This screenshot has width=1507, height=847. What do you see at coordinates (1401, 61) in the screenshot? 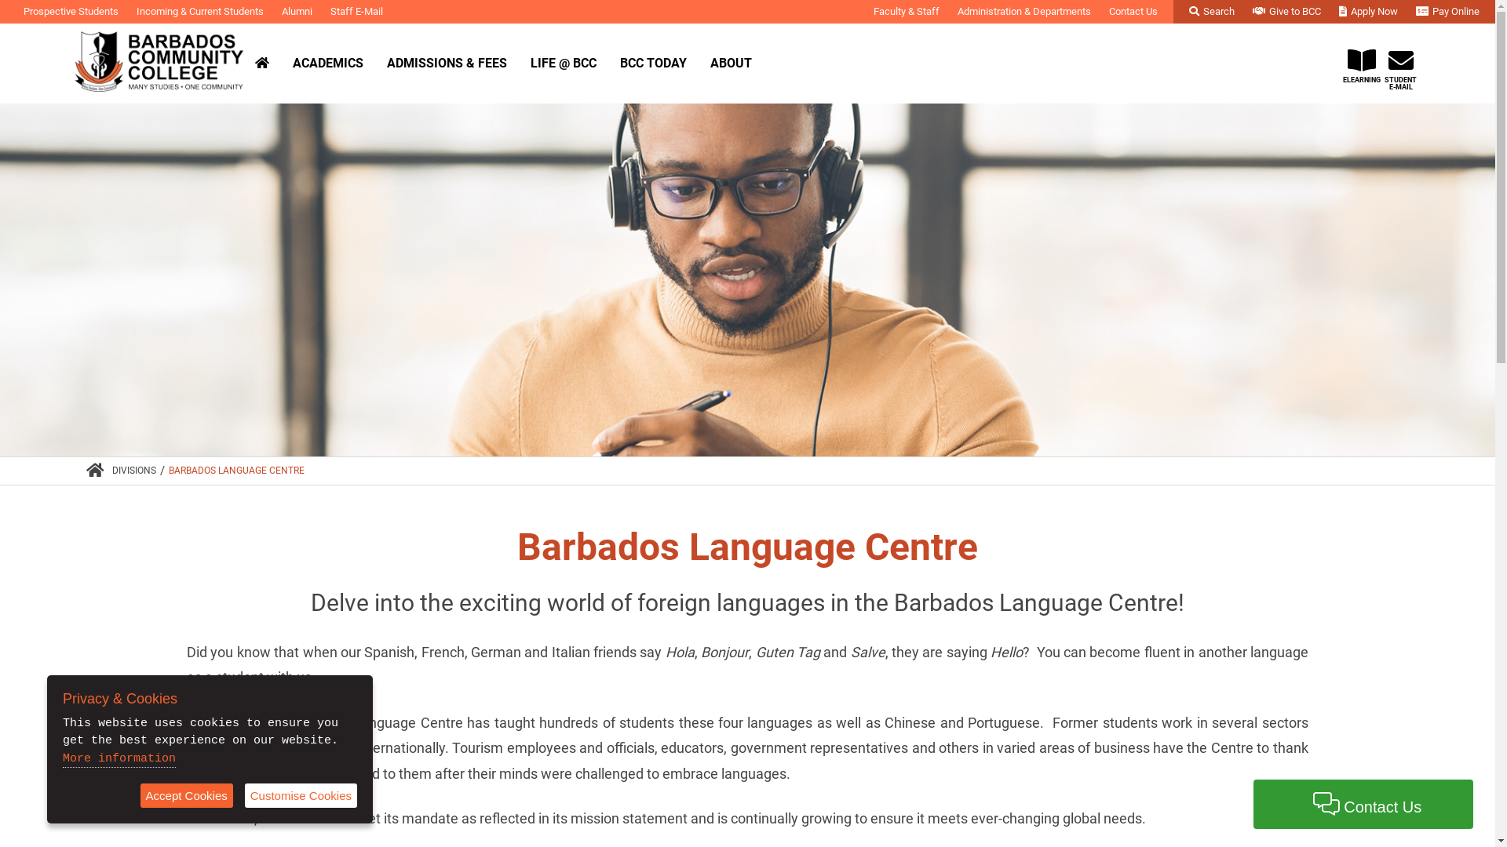
I see `STUDENT E-MAIL` at bounding box center [1401, 61].